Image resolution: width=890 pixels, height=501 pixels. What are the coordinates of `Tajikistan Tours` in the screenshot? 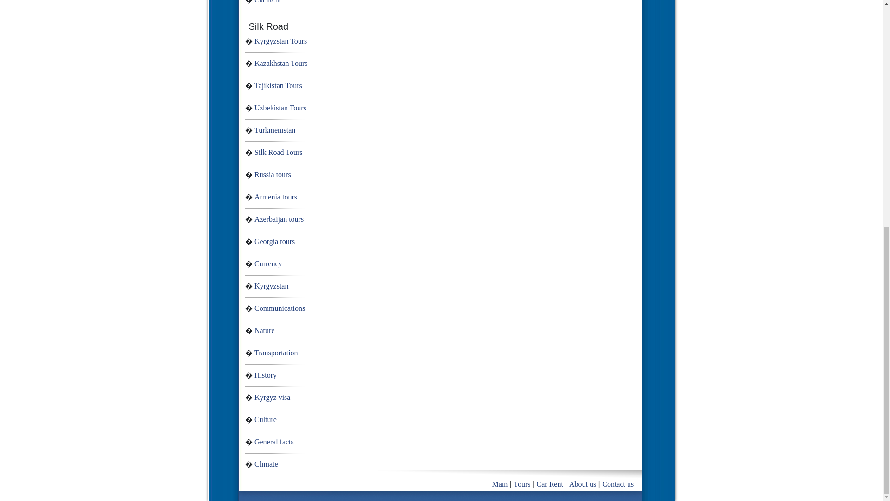 It's located at (278, 85).